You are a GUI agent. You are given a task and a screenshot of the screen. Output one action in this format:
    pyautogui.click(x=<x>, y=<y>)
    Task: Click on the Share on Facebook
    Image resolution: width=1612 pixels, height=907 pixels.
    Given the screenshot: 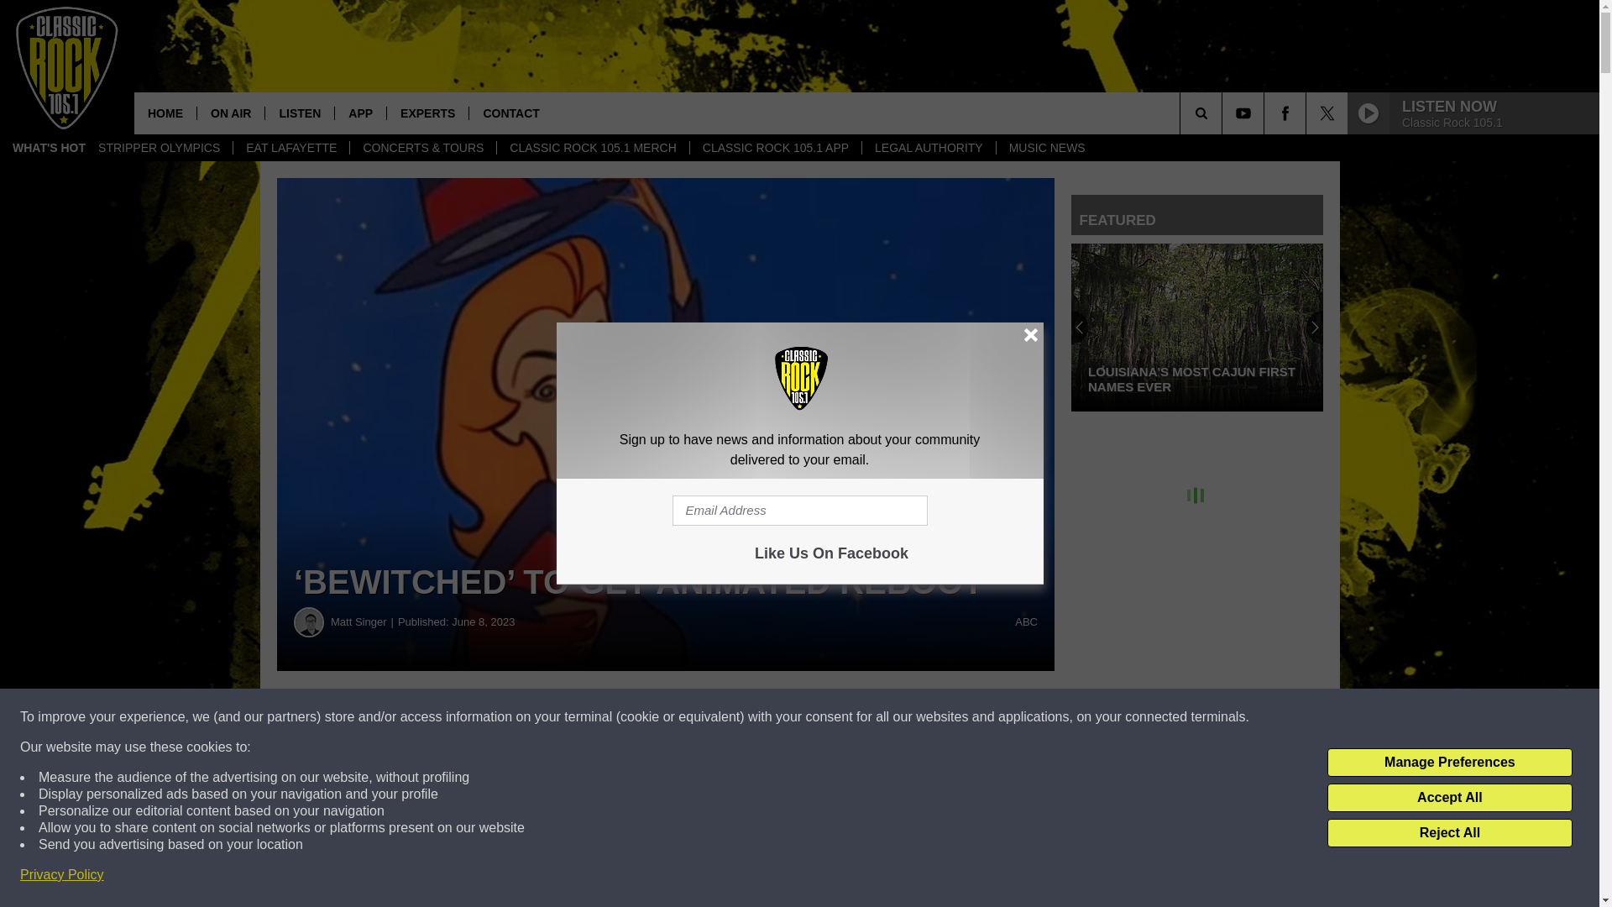 What is the action you would take?
    pyautogui.click(x=510, y=717)
    